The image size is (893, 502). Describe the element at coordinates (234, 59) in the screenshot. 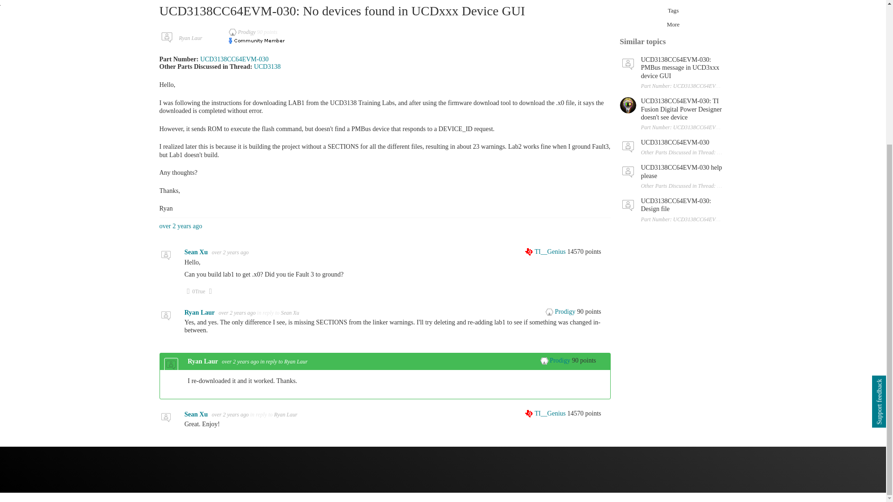

I see `Link to Tool Folder` at that location.